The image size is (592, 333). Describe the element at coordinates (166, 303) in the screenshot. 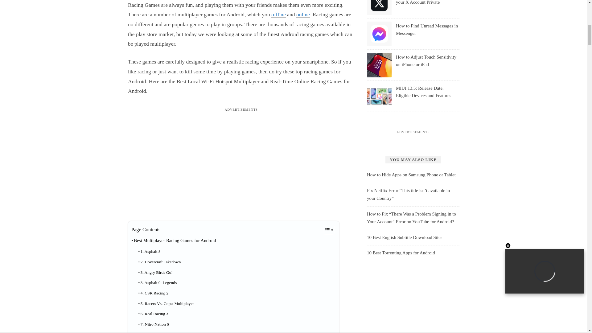

I see `5. Racers Vs. Cops: Multiplayer` at that location.